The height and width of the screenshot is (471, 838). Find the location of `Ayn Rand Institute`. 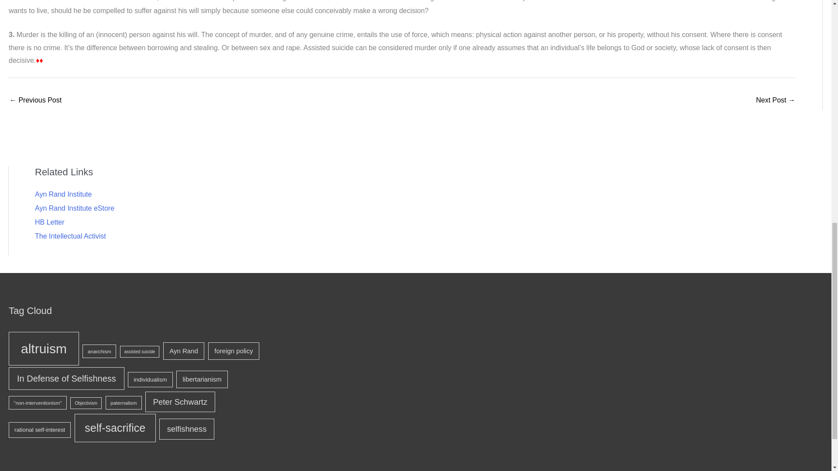

Ayn Rand Institute is located at coordinates (63, 194).